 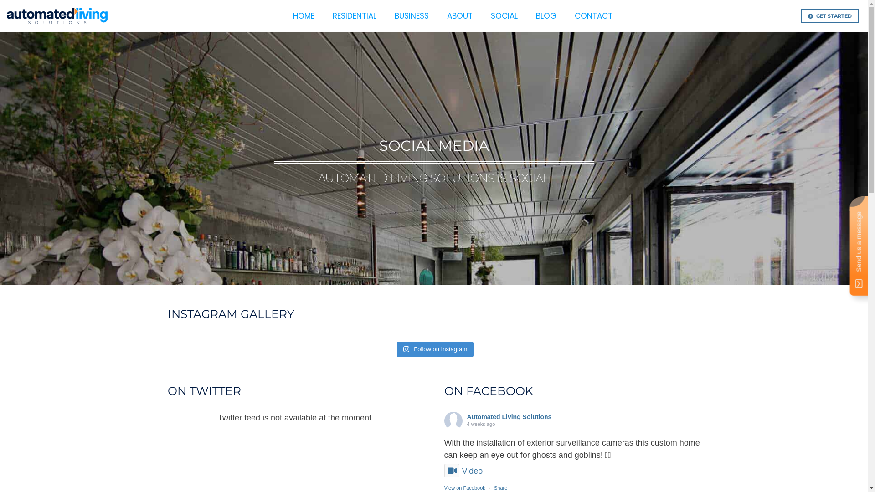 What do you see at coordinates (464, 487) in the screenshot?
I see `View on Facebook` at bounding box center [464, 487].